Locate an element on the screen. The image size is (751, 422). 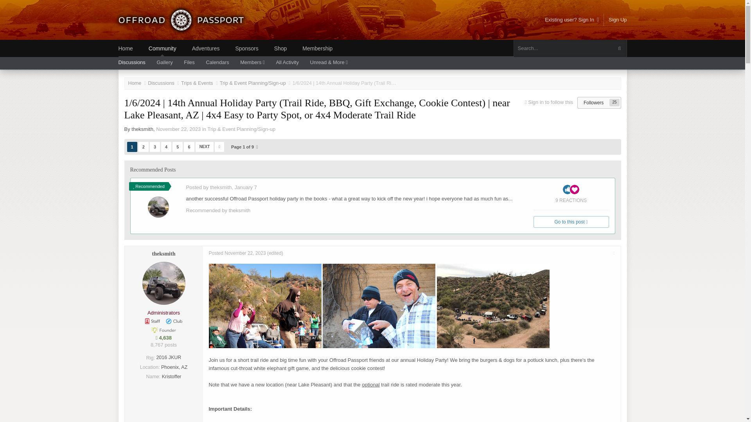
Next page is located at coordinates (205, 147).